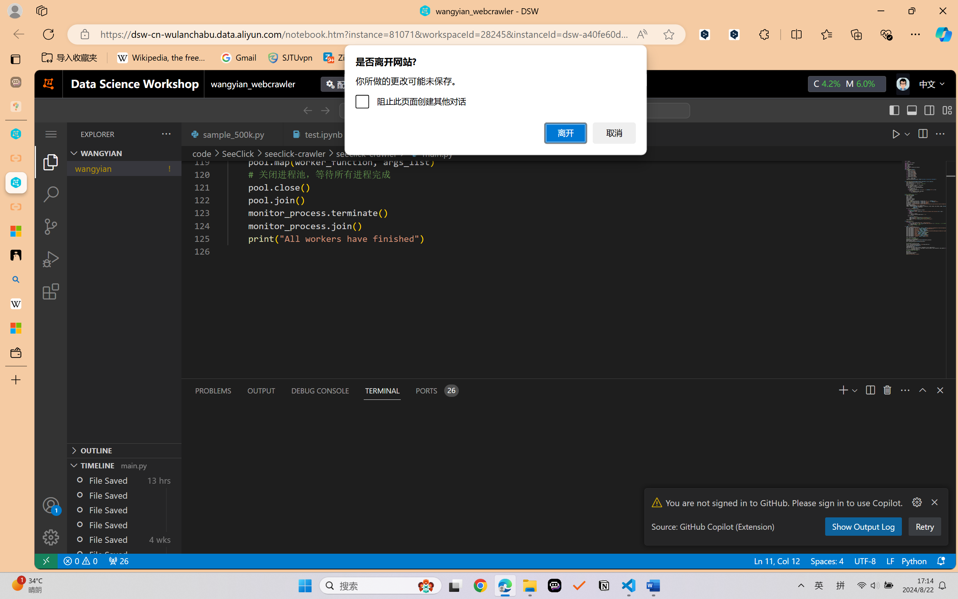  I want to click on Customize Layout..., so click(946, 110).